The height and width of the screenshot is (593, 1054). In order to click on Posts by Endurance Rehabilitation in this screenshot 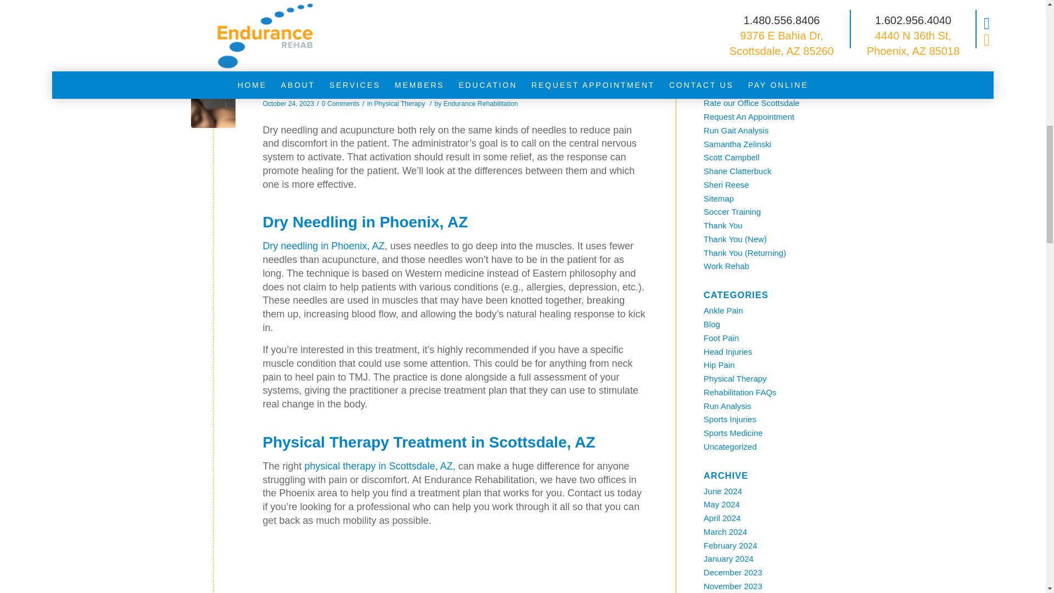, I will do `click(481, 103)`.